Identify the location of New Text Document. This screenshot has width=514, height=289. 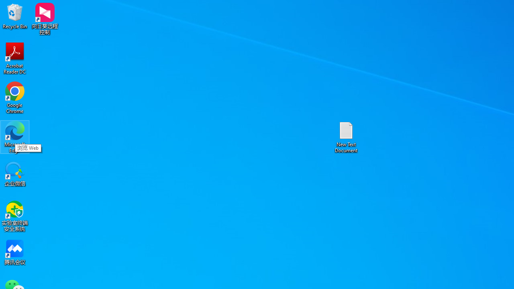
(346, 136).